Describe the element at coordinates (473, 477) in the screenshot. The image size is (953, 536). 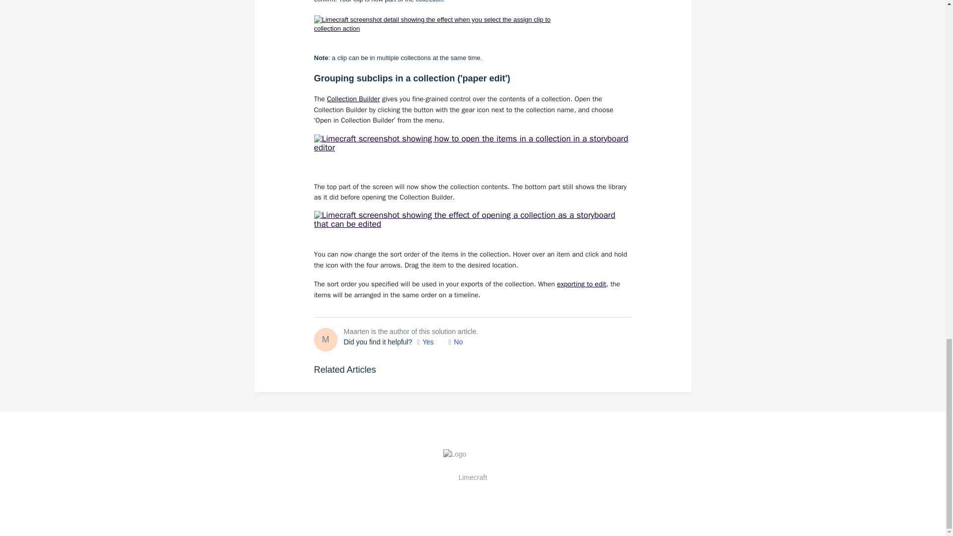
I see `Limecraft` at that location.